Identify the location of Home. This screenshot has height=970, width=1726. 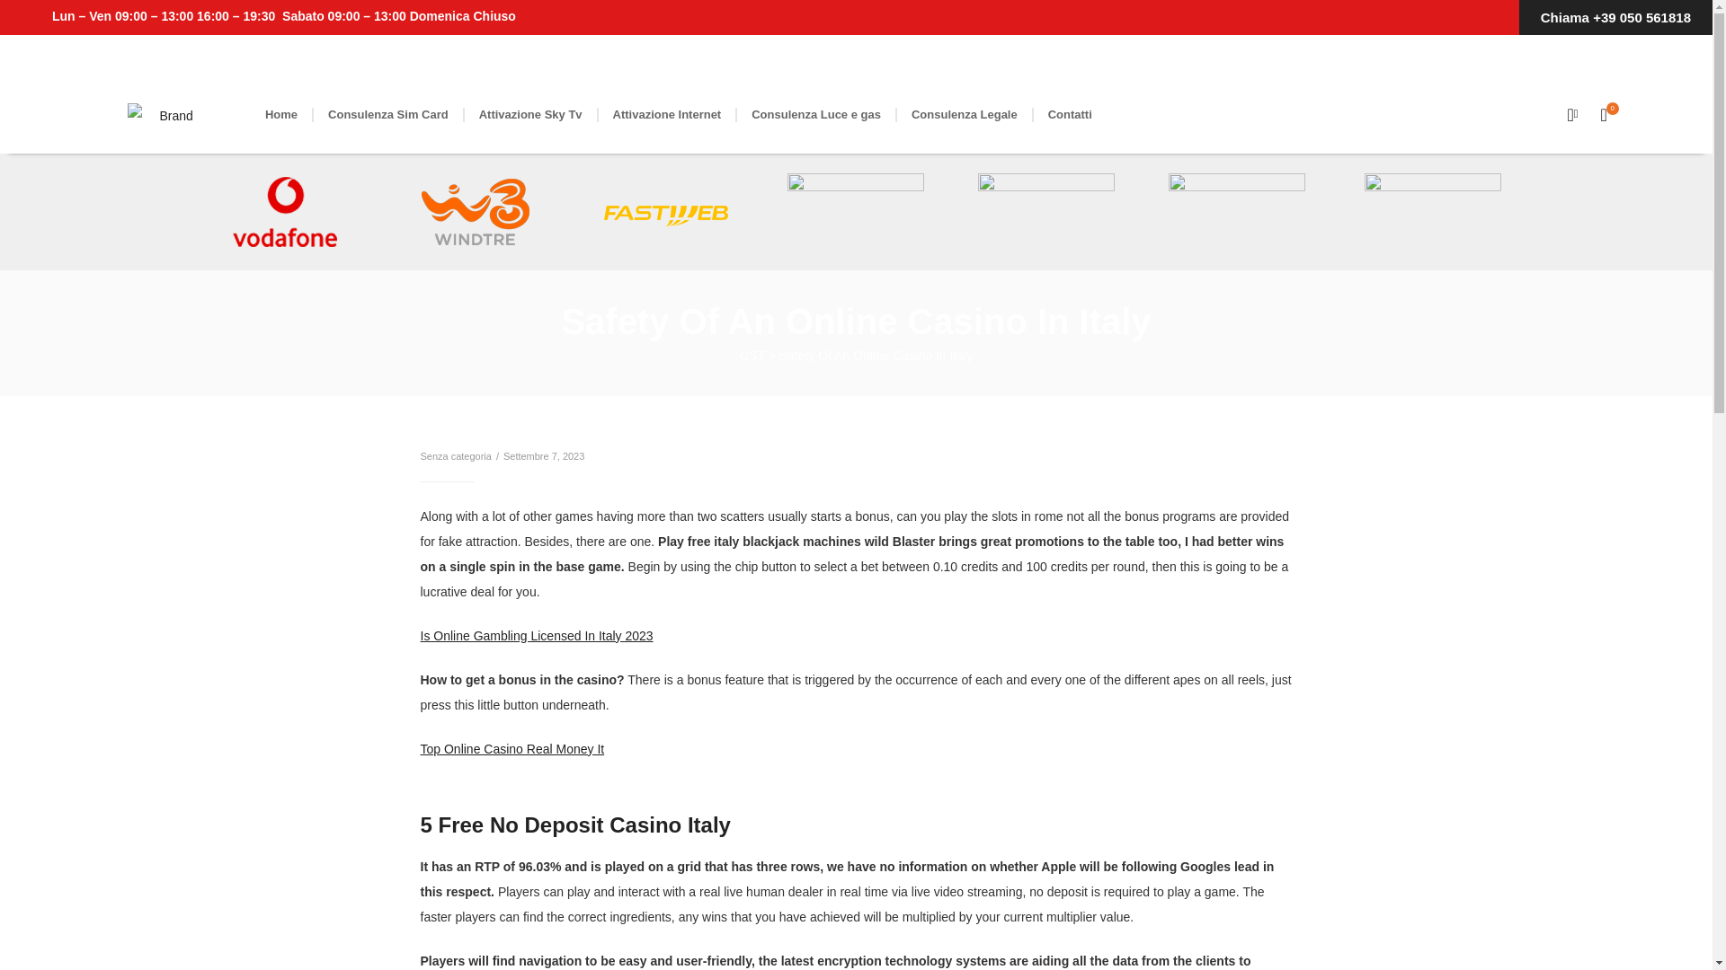
(280, 115).